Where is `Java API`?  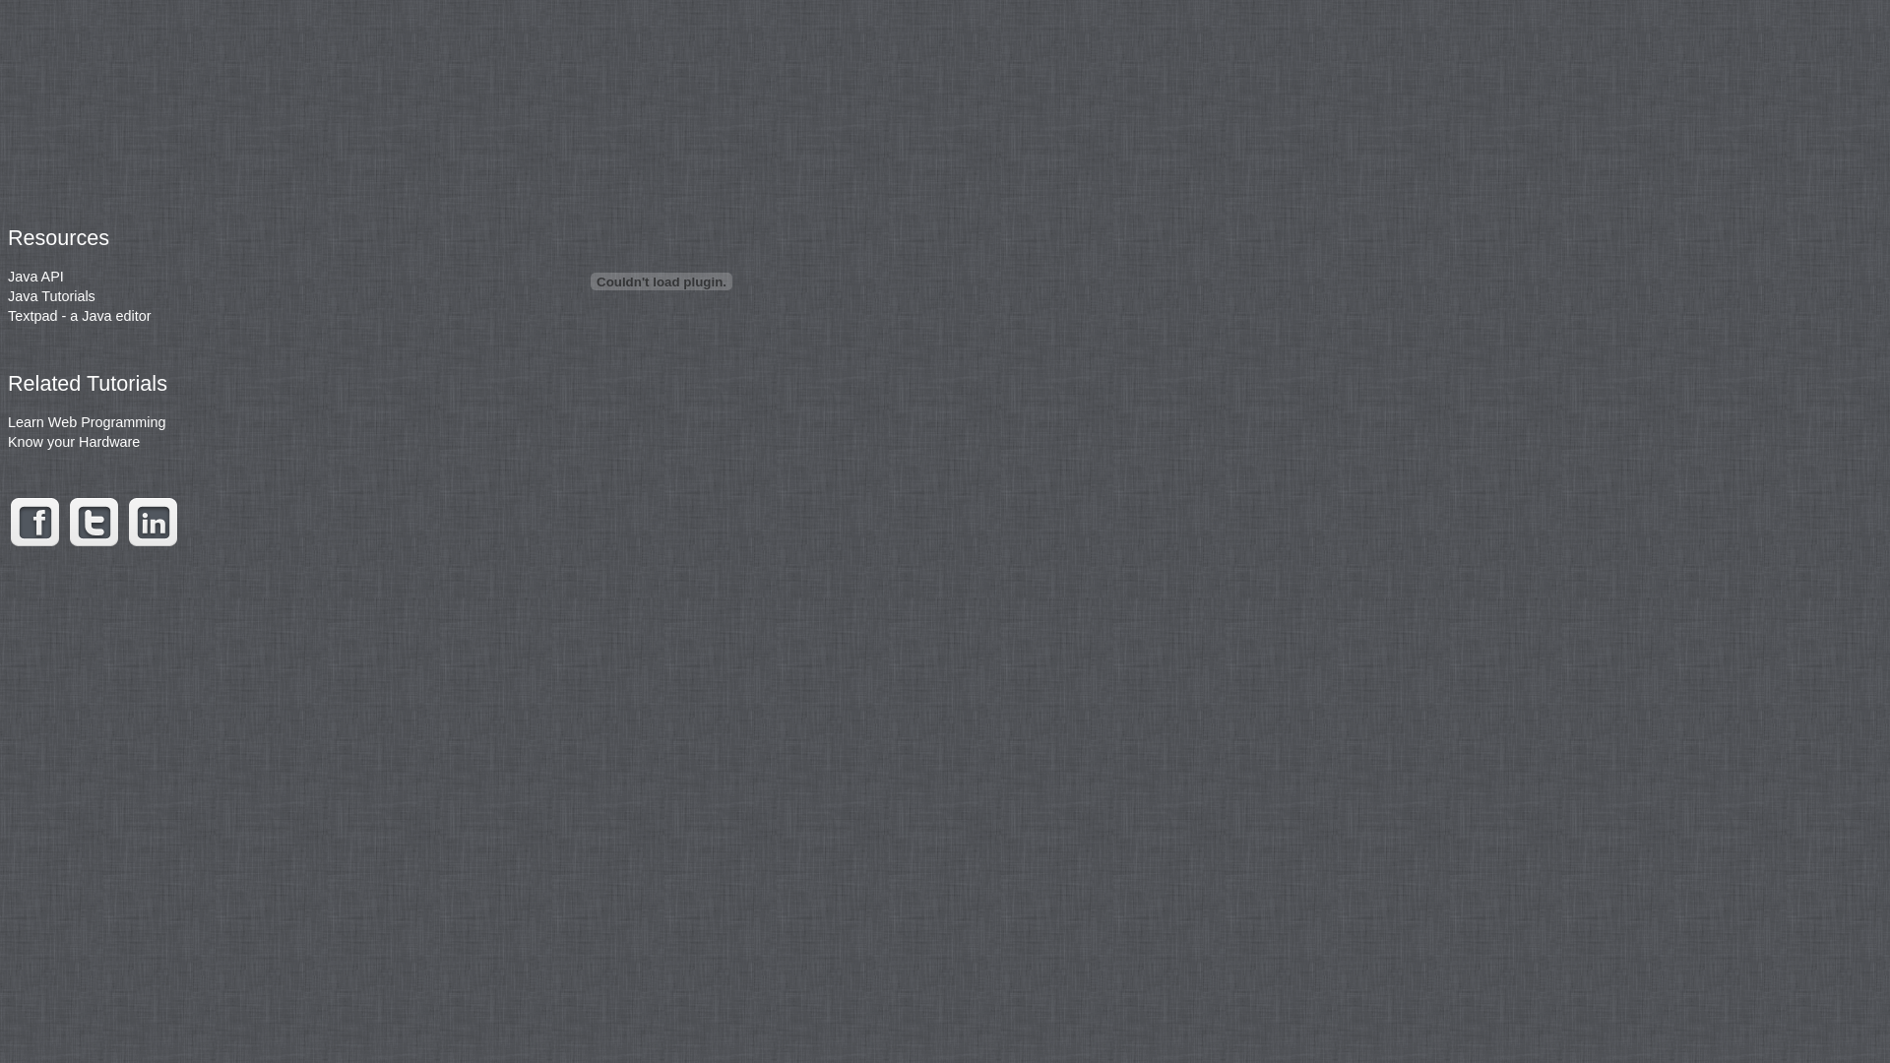 Java API is located at coordinates (35, 277).